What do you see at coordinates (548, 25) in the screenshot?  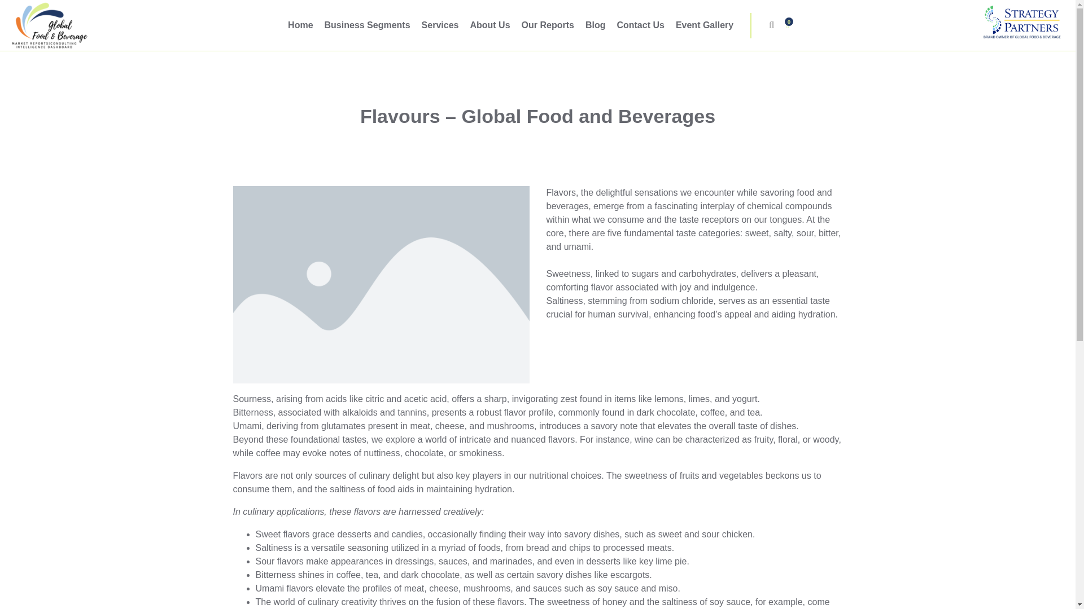 I see `Our Reports` at bounding box center [548, 25].